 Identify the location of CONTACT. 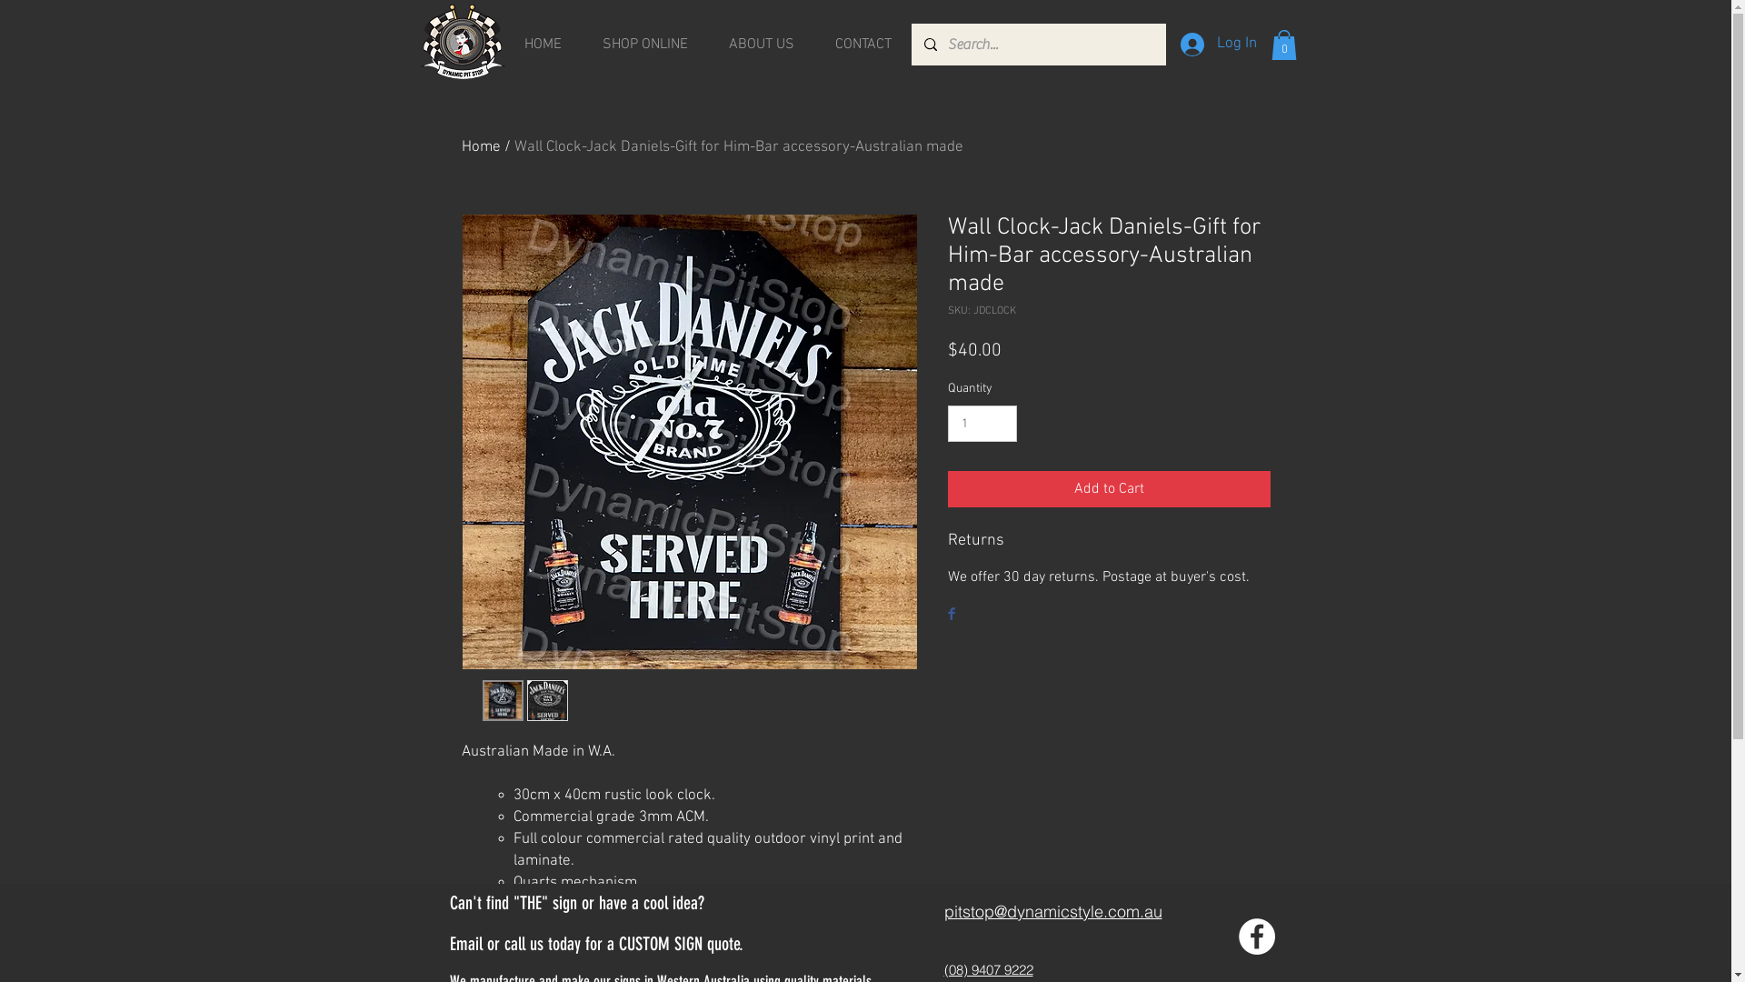
(863, 45).